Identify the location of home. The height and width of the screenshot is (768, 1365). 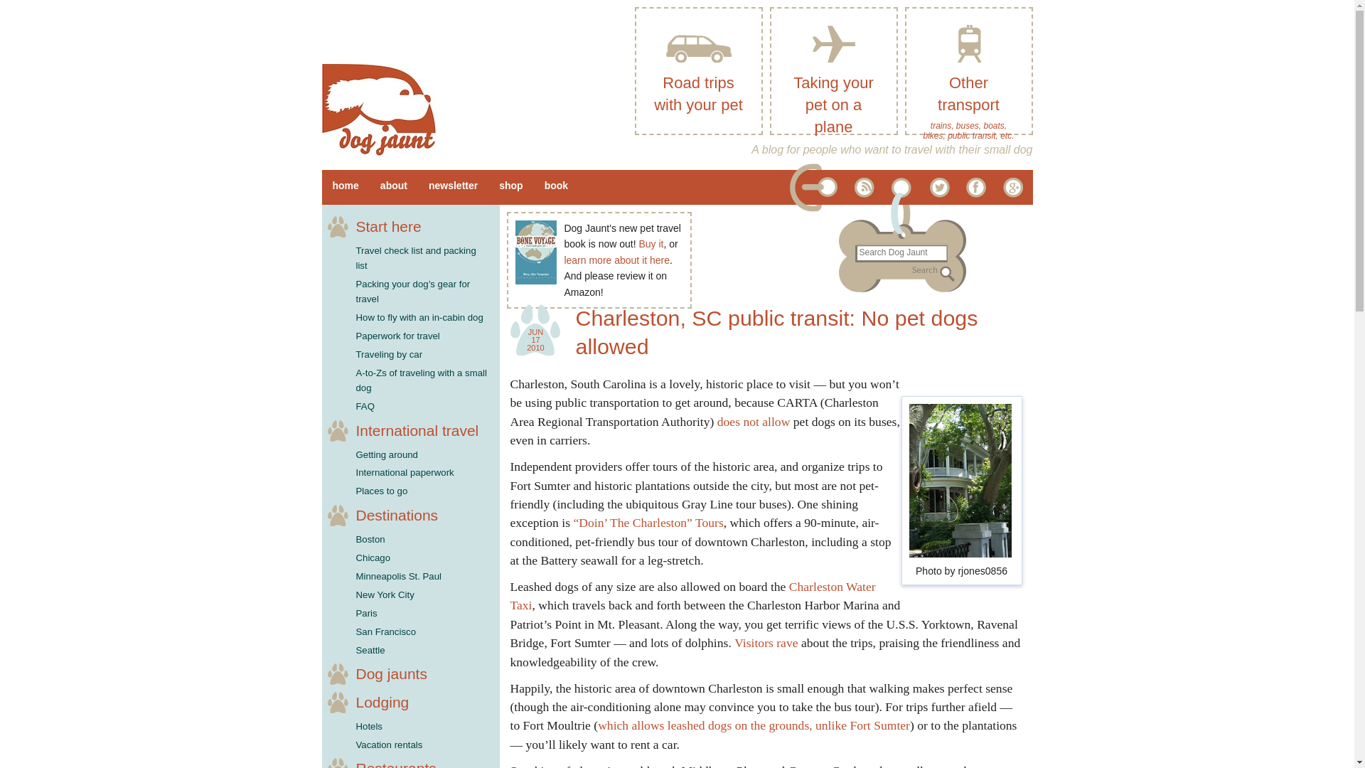
(344, 187).